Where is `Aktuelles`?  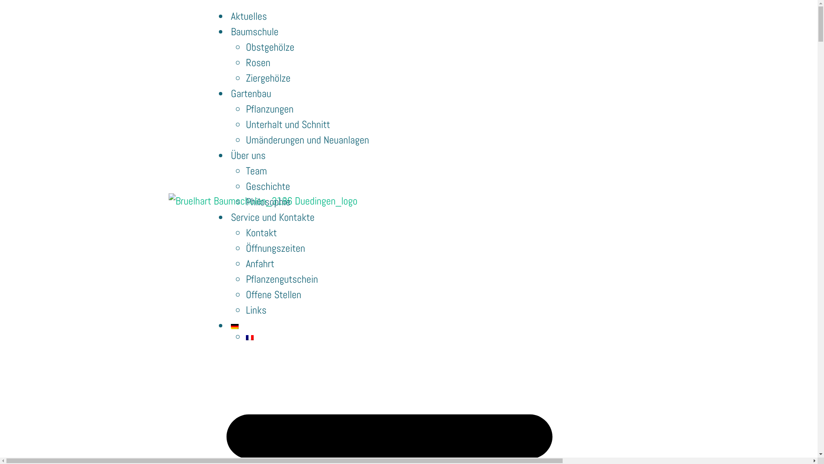 Aktuelles is located at coordinates (249, 16).